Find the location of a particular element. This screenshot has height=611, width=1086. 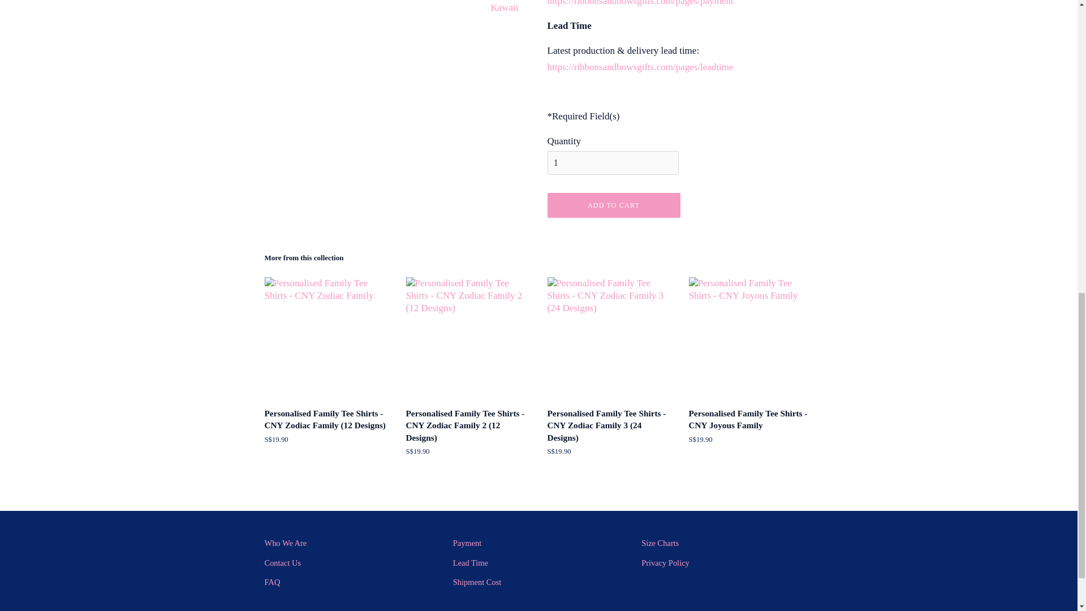

Lead Time is located at coordinates (470, 563).